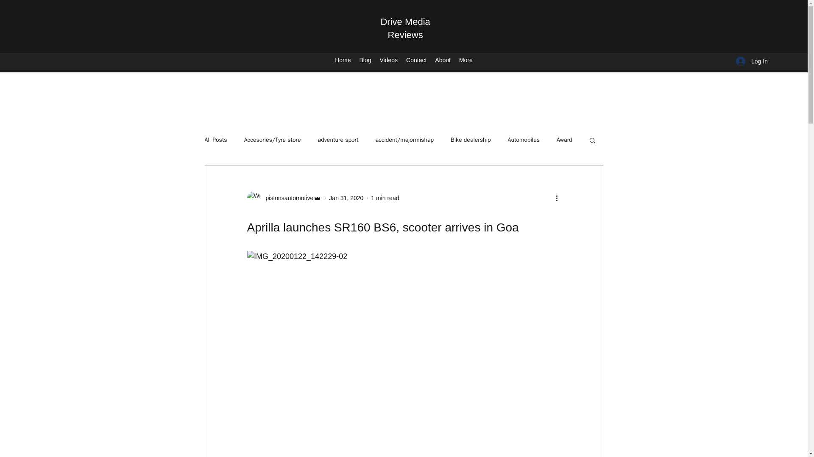 Image resolution: width=814 pixels, height=457 pixels. What do you see at coordinates (388, 61) in the screenshot?
I see `Videos` at bounding box center [388, 61].